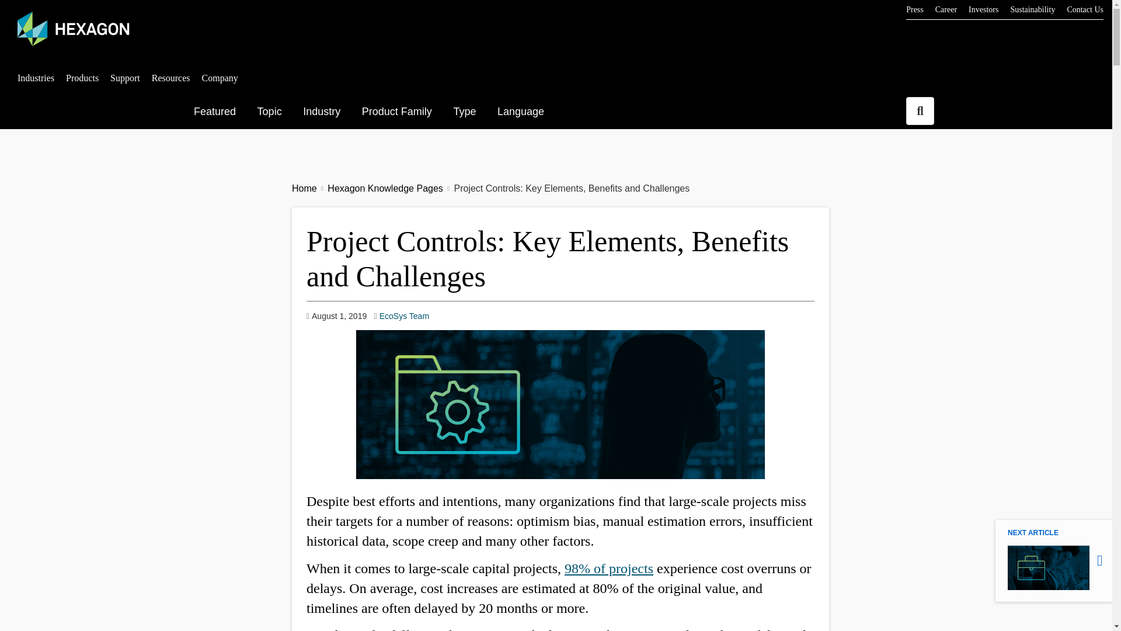 The width and height of the screenshot is (1121, 631). Describe the element at coordinates (36, 78) in the screenshot. I see `Industries` at that location.